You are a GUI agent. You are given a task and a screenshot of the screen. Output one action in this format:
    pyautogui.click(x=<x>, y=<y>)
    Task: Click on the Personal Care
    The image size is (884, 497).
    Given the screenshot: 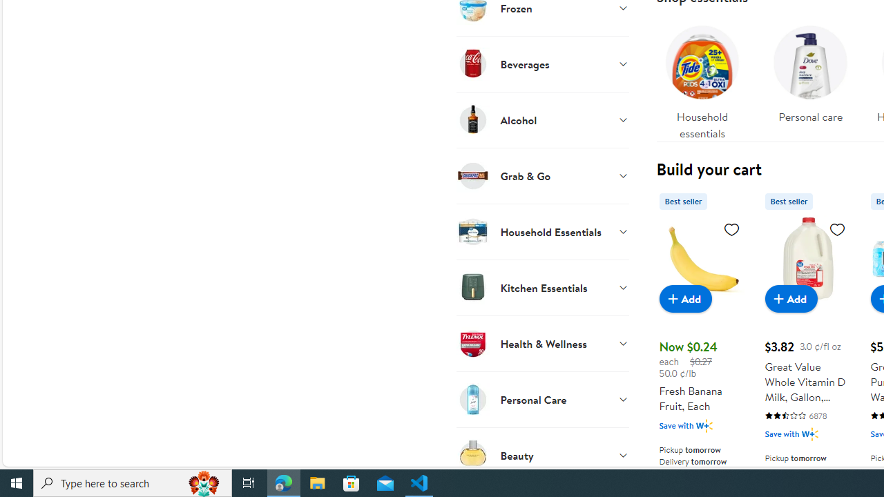 What is the action you would take?
    pyautogui.click(x=543, y=399)
    